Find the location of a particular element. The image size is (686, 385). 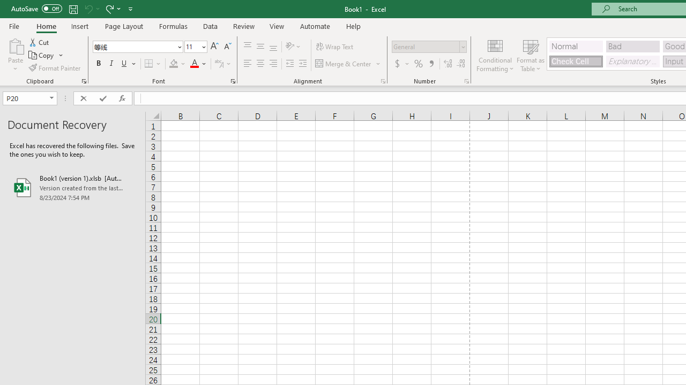

Number Format is located at coordinates (426, 47).